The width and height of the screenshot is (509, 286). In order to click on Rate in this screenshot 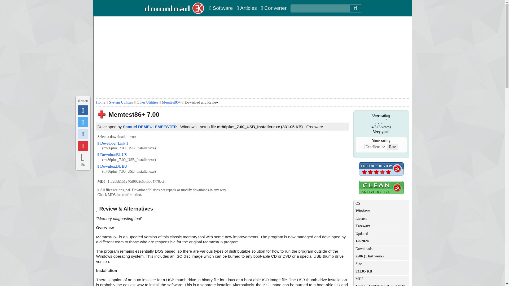, I will do `click(392, 147)`.